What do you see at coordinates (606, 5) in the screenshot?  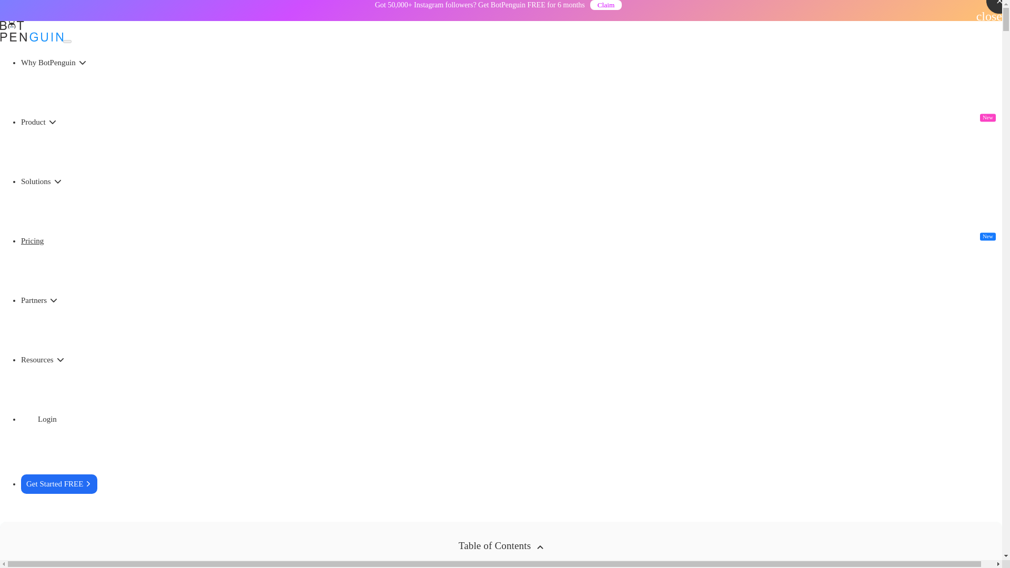 I see `Claim` at bounding box center [606, 5].